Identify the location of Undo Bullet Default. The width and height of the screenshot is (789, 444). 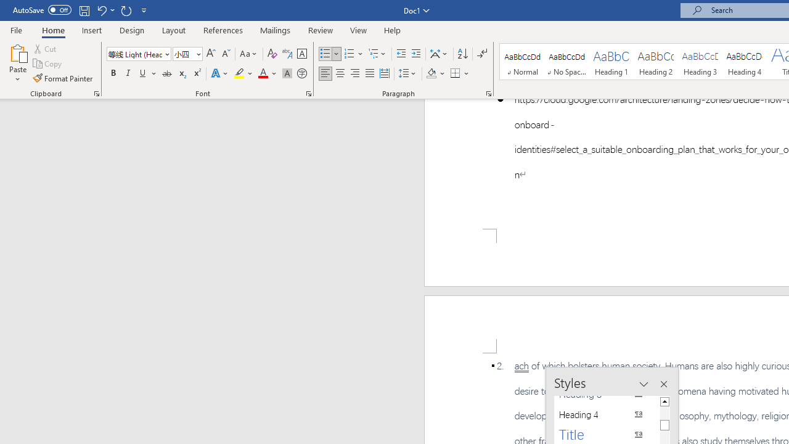
(101, 10).